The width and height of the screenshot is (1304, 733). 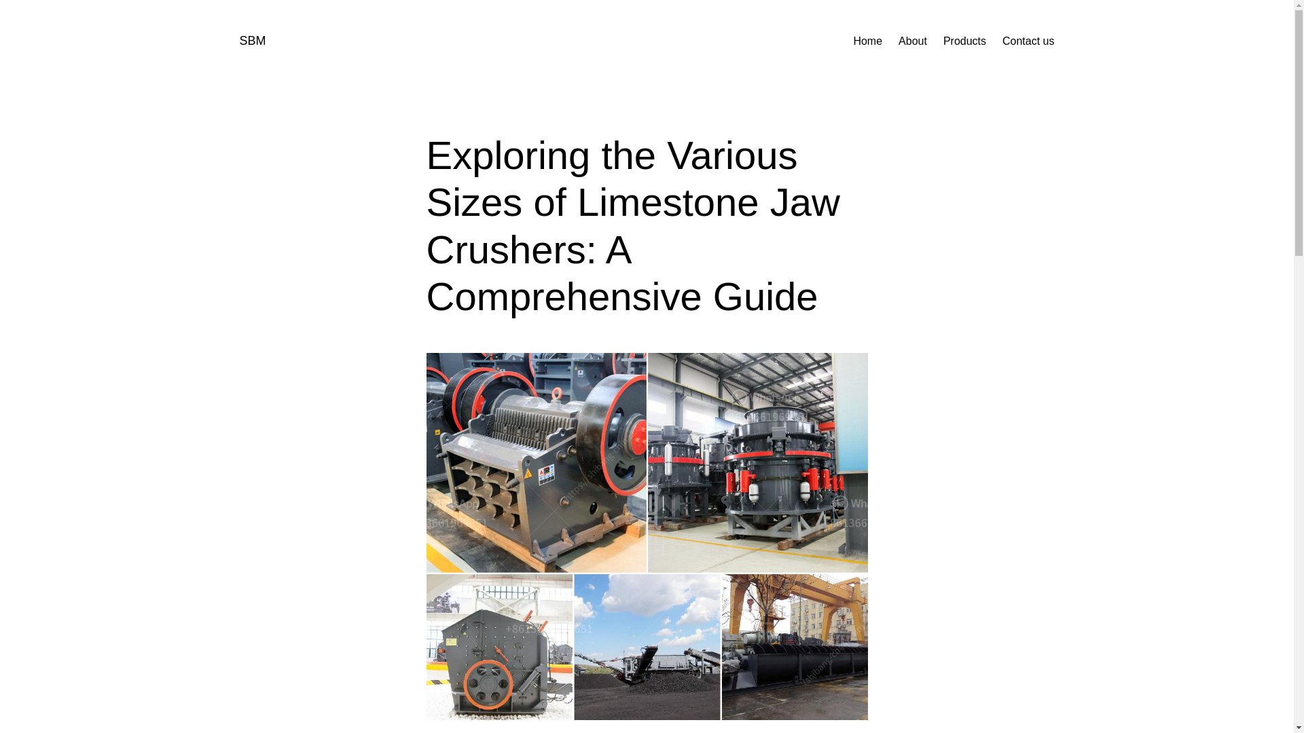 I want to click on Contact us, so click(x=1028, y=41).